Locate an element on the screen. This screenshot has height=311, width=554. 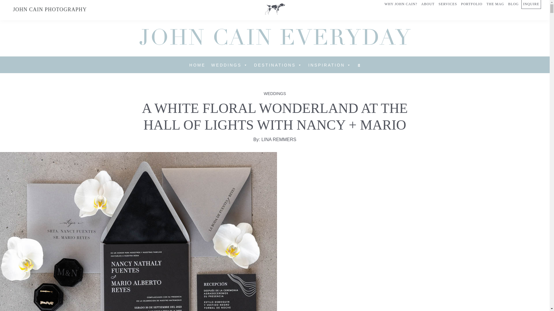
WHY JOHN CAIN? is located at coordinates (400, 4).